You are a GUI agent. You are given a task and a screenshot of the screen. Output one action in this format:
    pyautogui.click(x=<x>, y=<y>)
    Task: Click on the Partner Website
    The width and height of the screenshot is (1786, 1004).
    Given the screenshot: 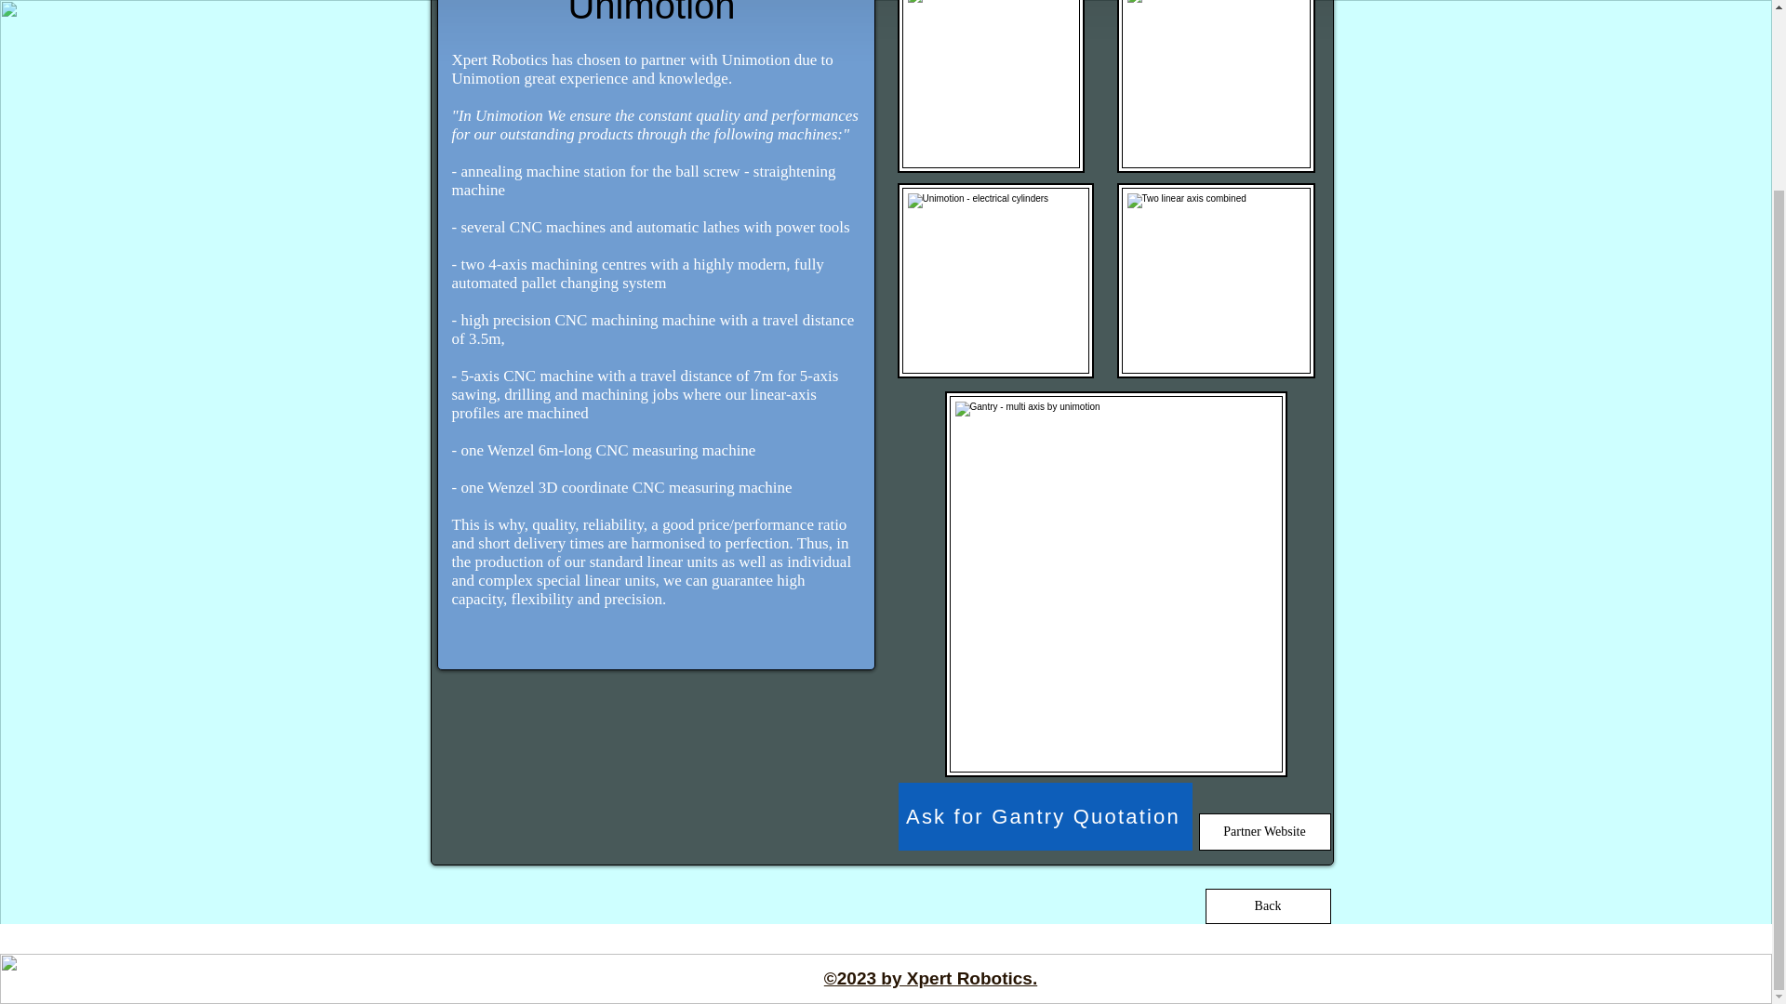 What is the action you would take?
    pyautogui.click(x=1264, y=831)
    